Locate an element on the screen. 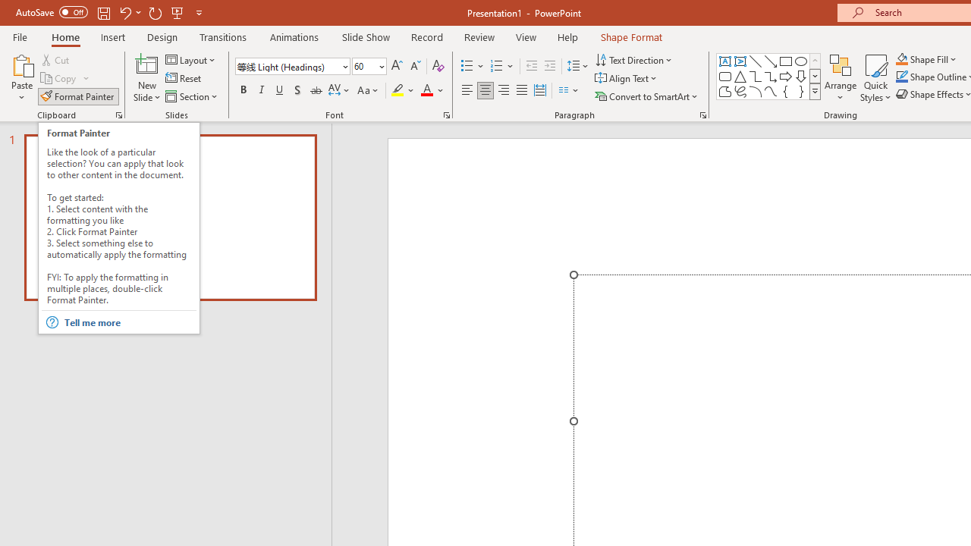  Home is located at coordinates (65, 36).